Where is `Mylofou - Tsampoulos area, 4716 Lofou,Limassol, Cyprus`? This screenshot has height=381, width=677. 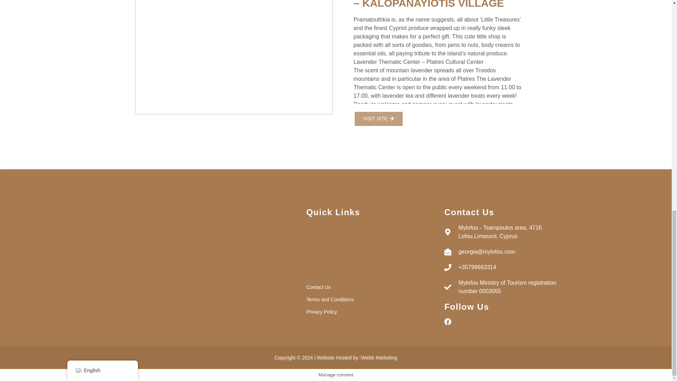 Mylofou - Tsampoulos area, 4716 Lofou,Limassol, Cyprus is located at coordinates (502, 232).